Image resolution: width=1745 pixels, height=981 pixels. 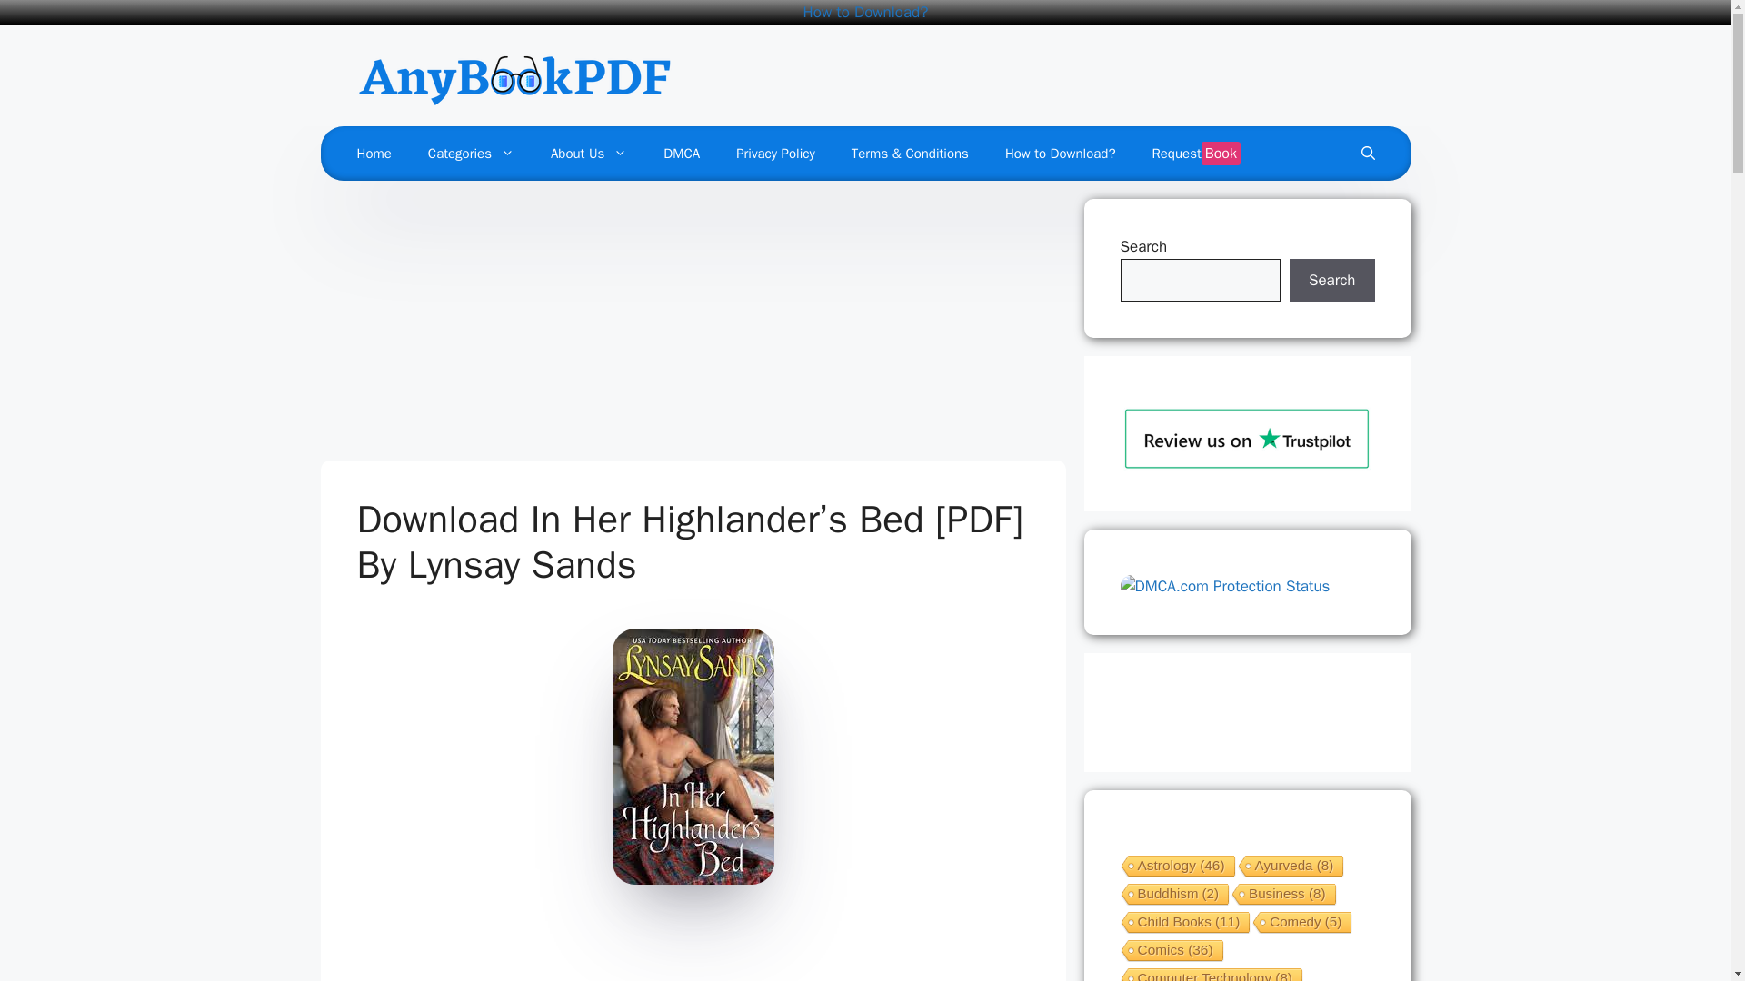 What do you see at coordinates (693, 325) in the screenshot?
I see `Advertisement` at bounding box center [693, 325].